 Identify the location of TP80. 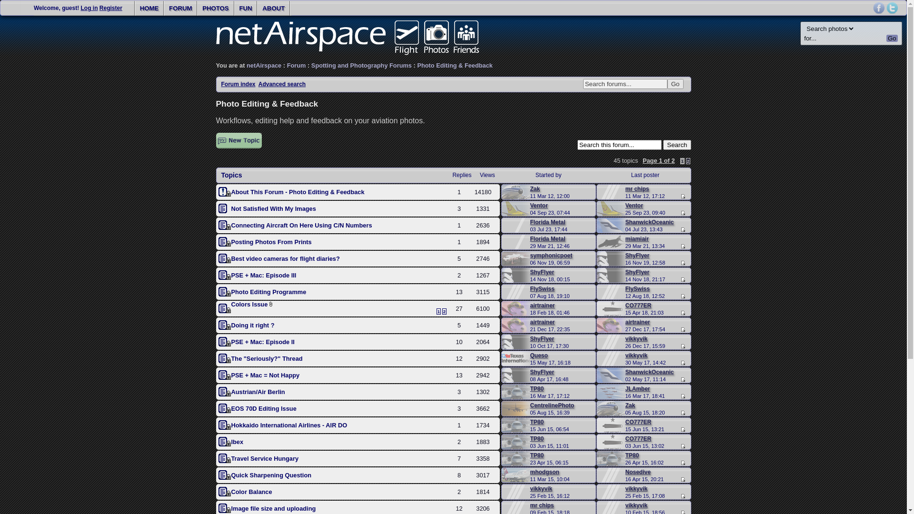
(537, 422).